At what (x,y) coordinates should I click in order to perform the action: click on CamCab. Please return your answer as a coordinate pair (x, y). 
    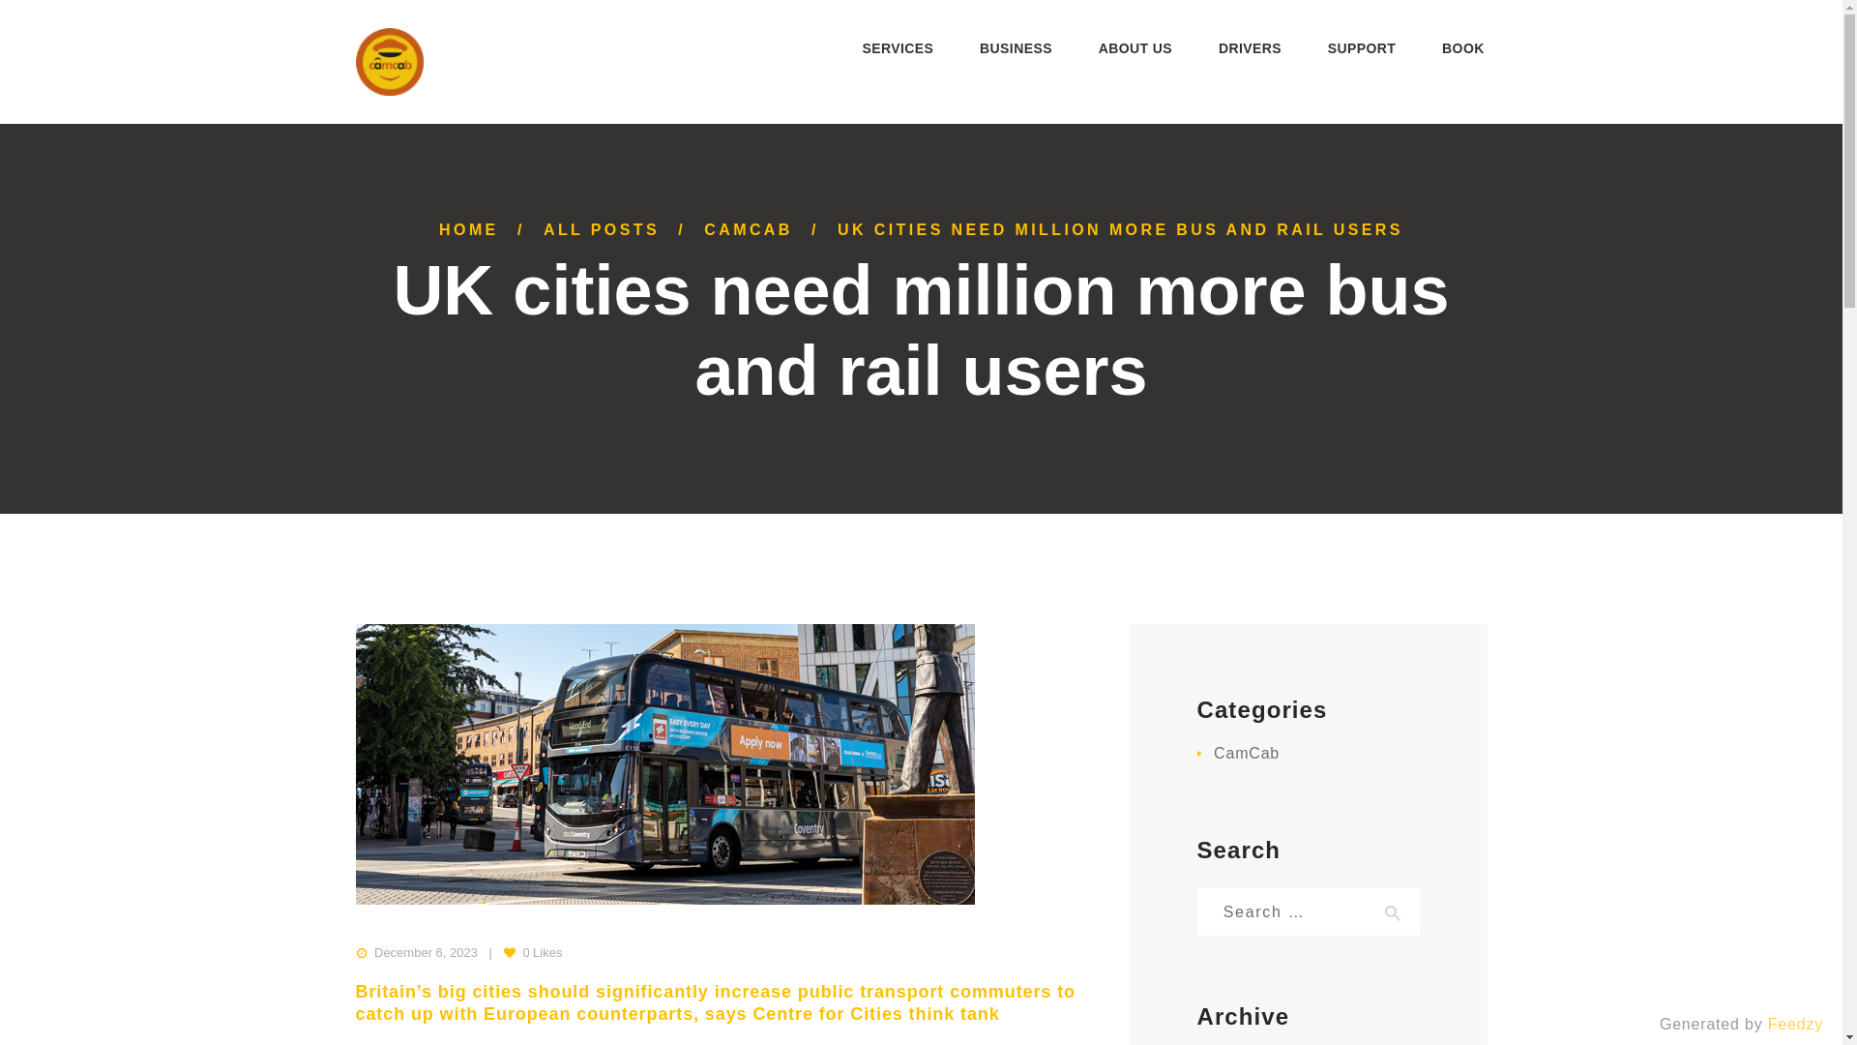
    Looking at the image, I should click on (1246, 753).